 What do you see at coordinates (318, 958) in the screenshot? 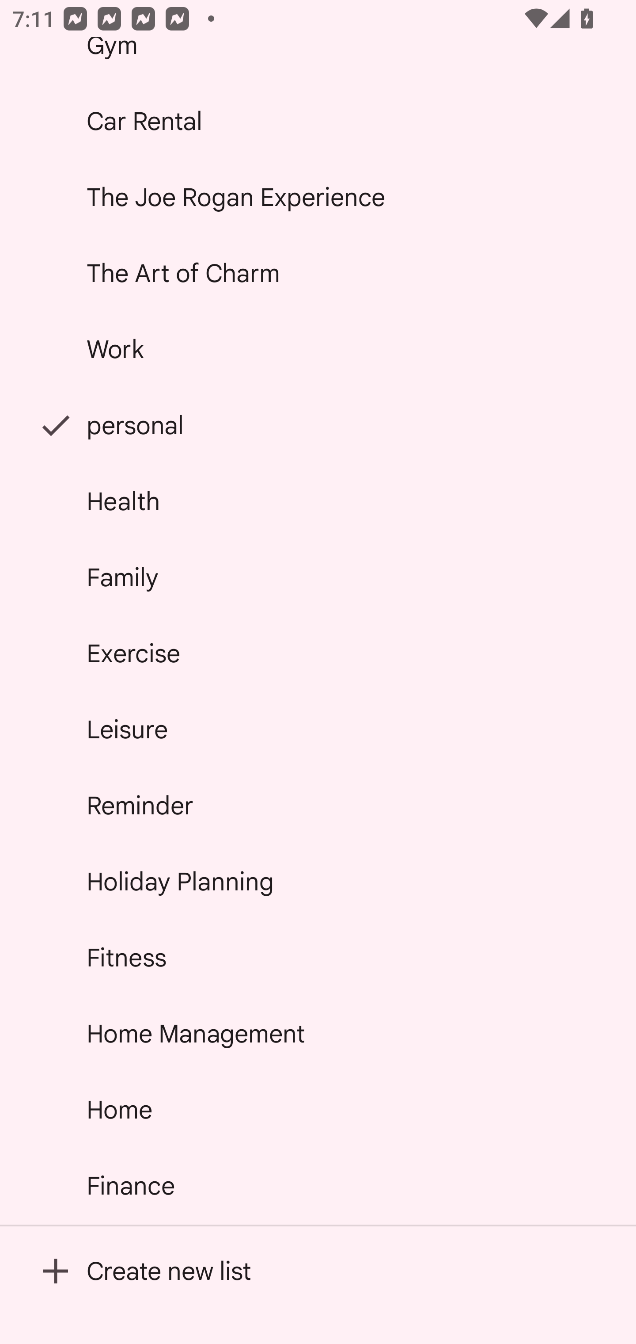
I see `Fitness` at bounding box center [318, 958].